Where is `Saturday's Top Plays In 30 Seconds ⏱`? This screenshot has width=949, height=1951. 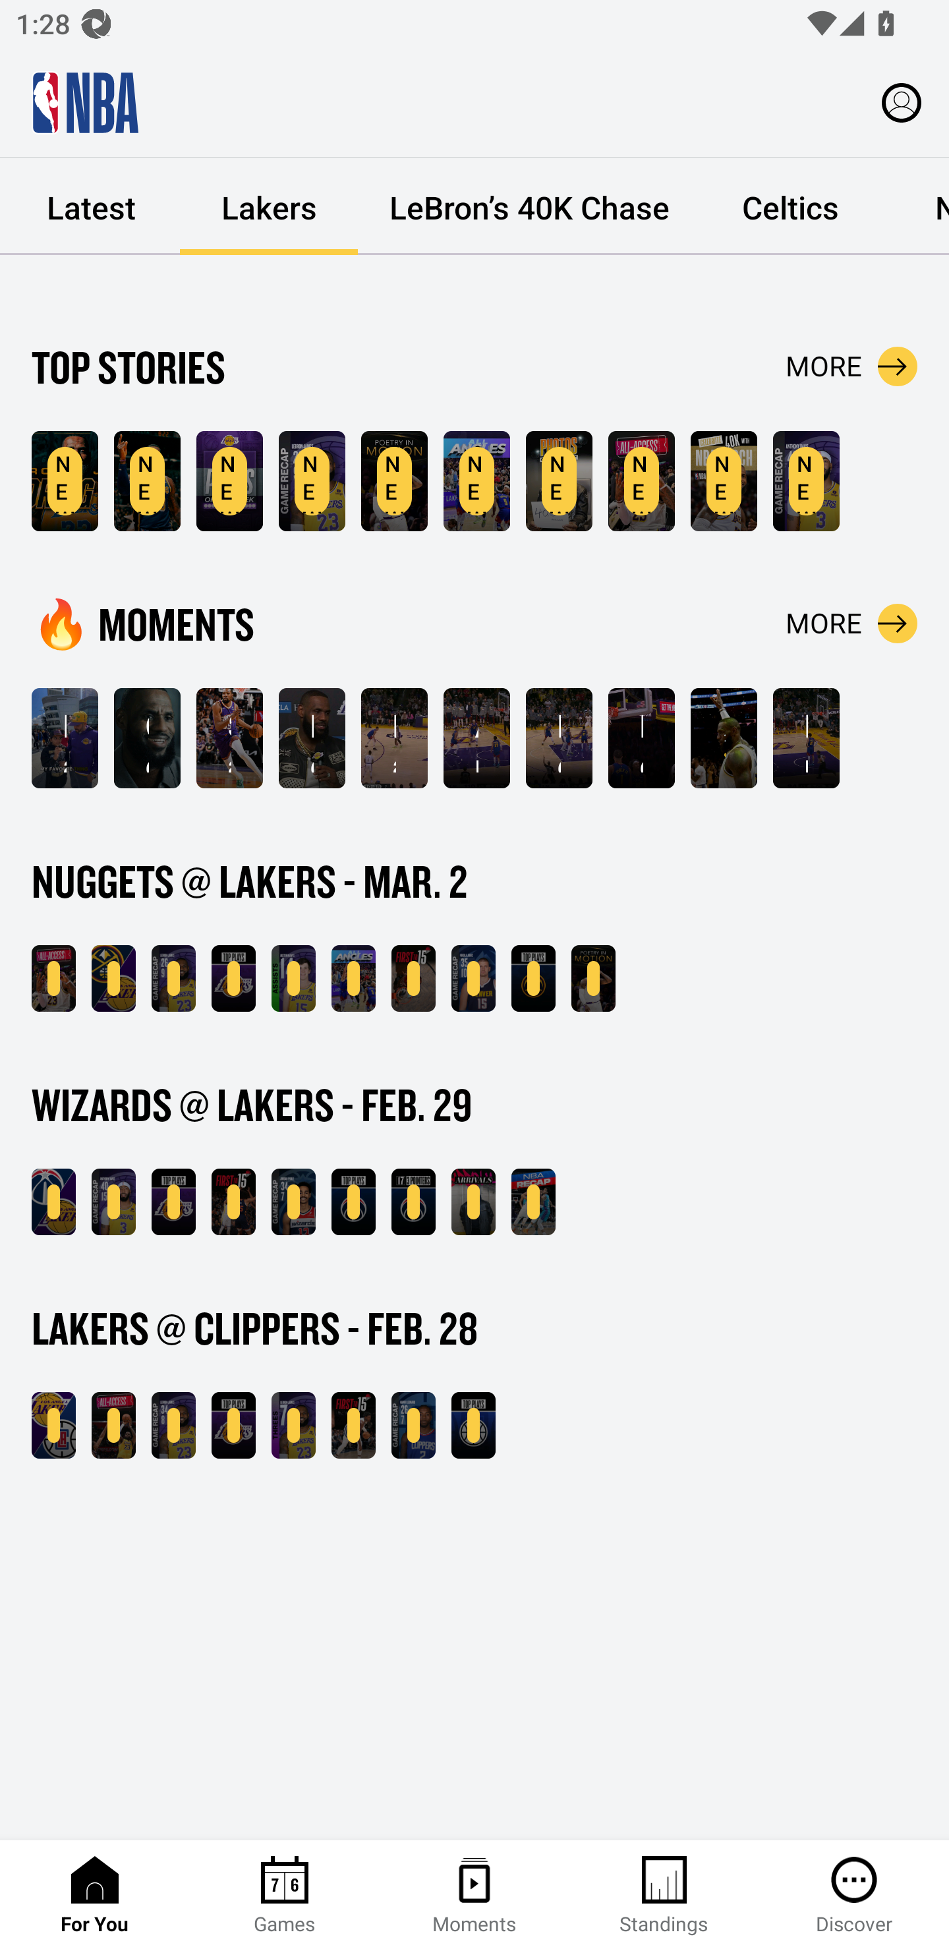 Saturday's Top Plays In 30 Seconds ⏱ is located at coordinates (229, 738).